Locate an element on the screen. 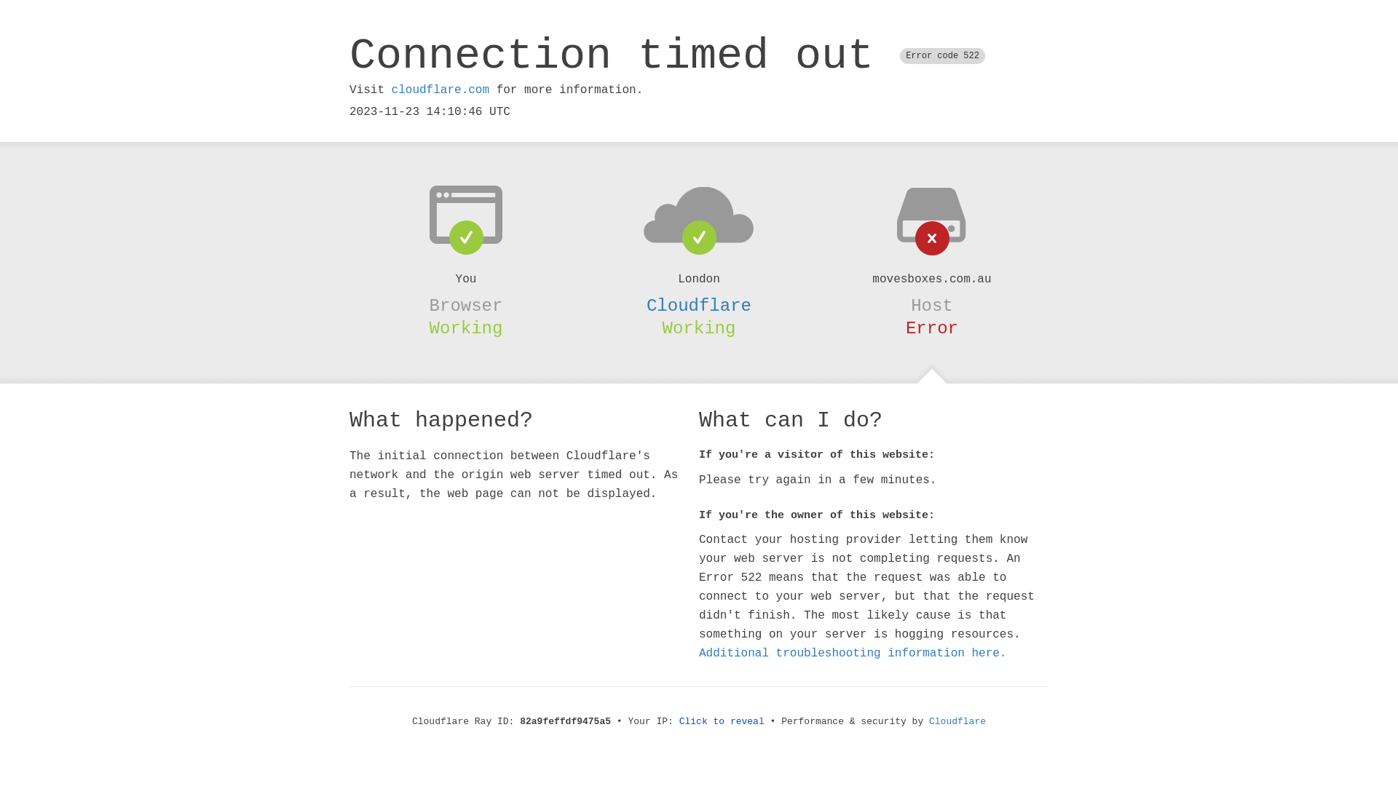 Image resolution: width=1398 pixels, height=786 pixels. Cloudflare is located at coordinates (699, 306).